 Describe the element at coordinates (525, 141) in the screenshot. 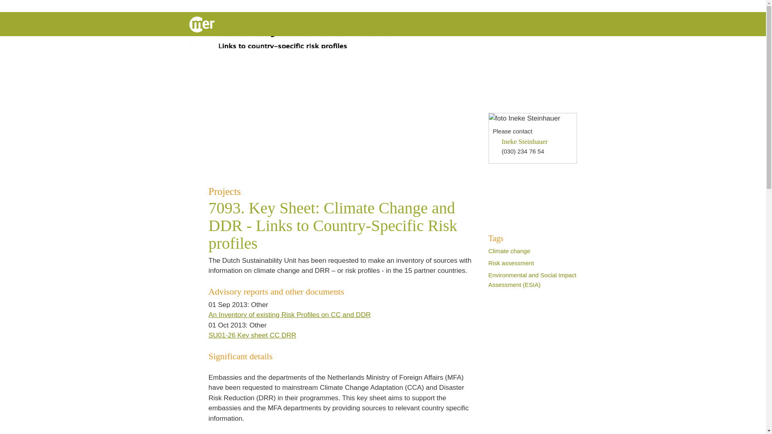

I see `Ineke Steinhauer` at that location.